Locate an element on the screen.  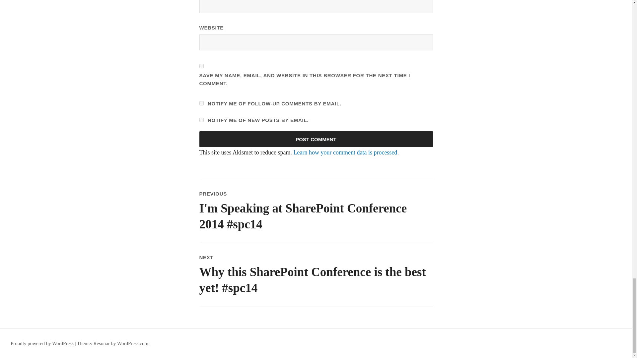
yes is located at coordinates (201, 66).